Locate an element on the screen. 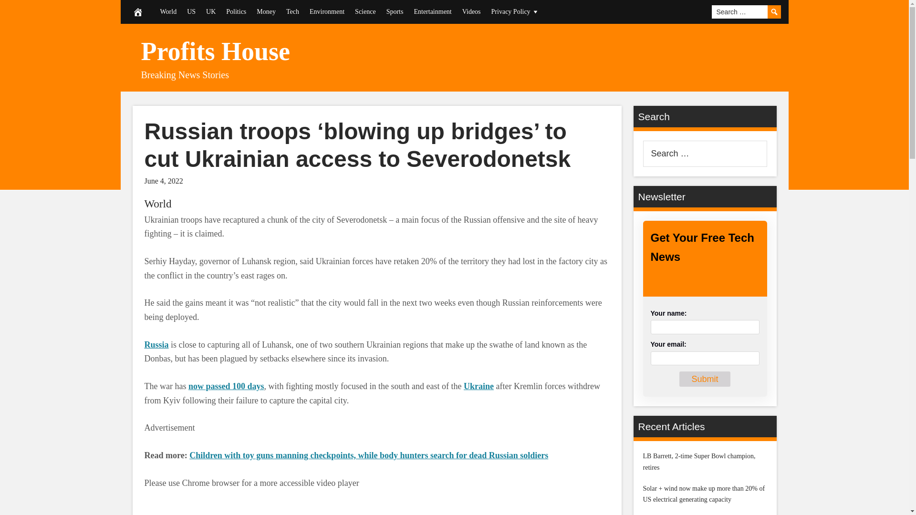  World is located at coordinates (157, 203).